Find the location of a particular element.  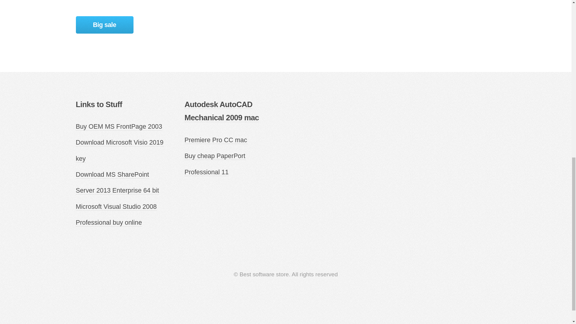

Big sale is located at coordinates (104, 25).